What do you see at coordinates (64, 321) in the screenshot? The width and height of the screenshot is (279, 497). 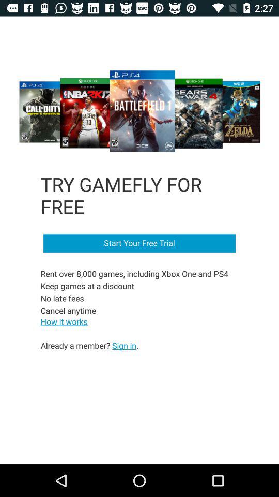 I see `turn on the how it works item` at bounding box center [64, 321].